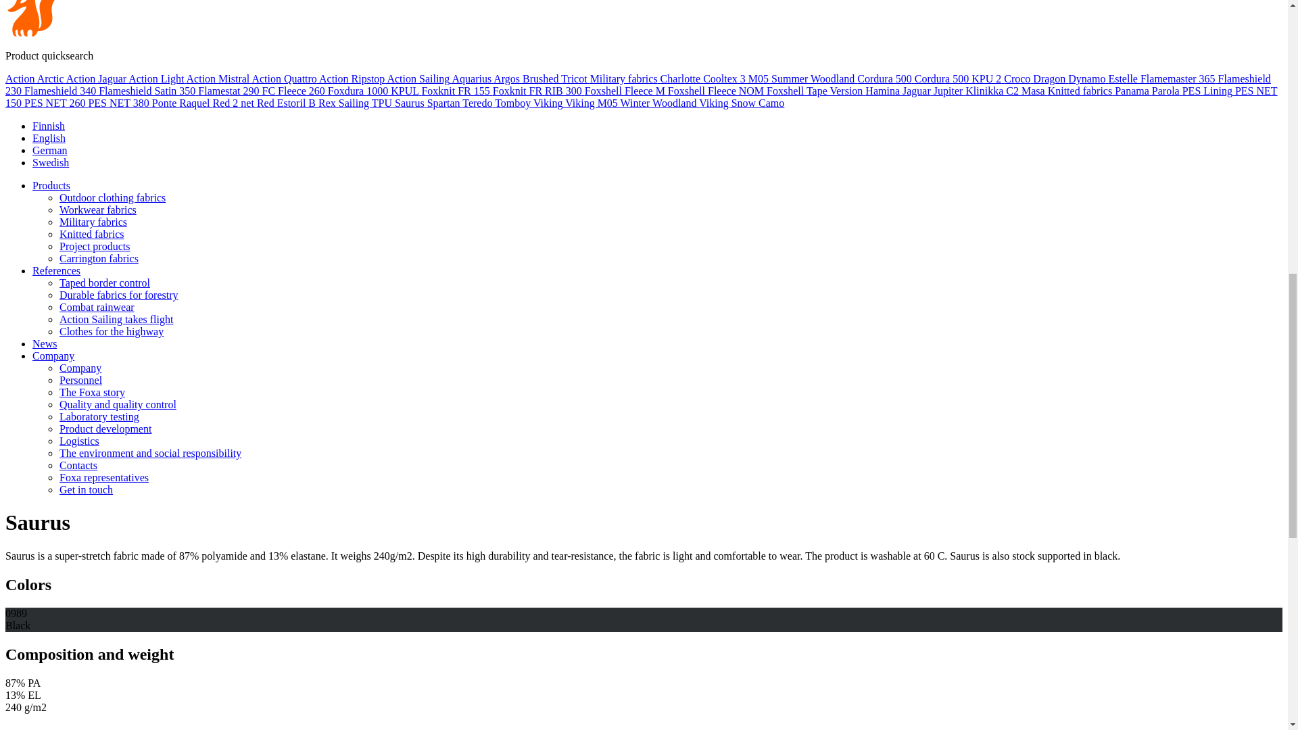 The height and width of the screenshot is (730, 1298). What do you see at coordinates (625, 78) in the screenshot?
I see `Military fabrics` at bounding box center [625, 78].